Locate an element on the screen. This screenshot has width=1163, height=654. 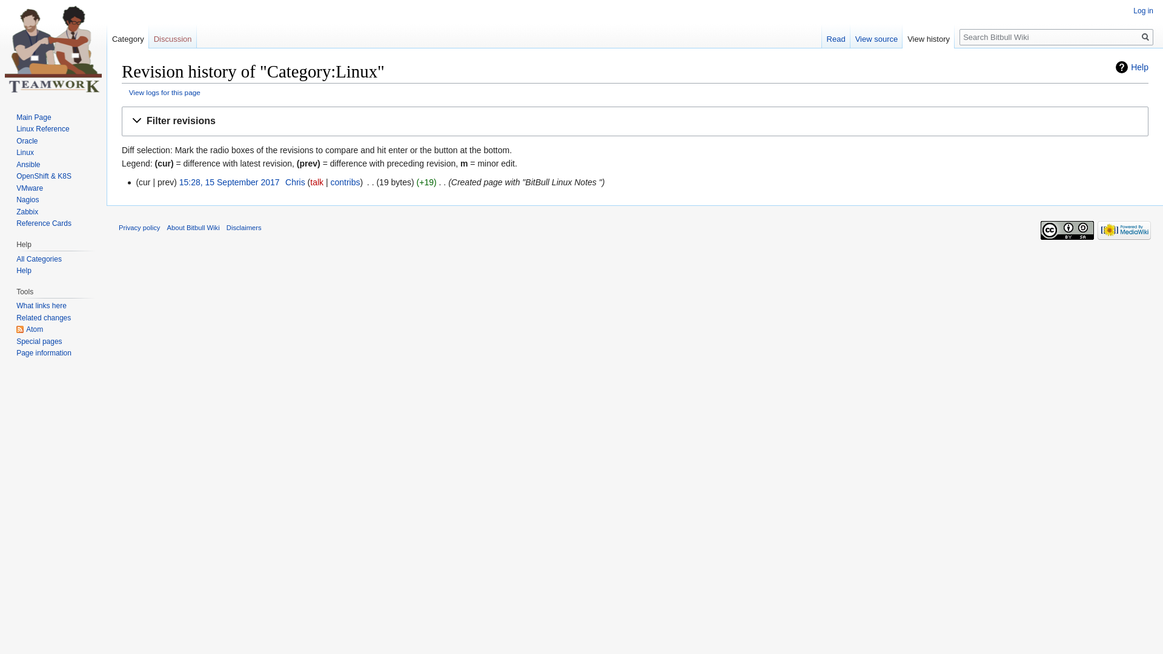
Reference Cards is located at coordinates (44, 223).